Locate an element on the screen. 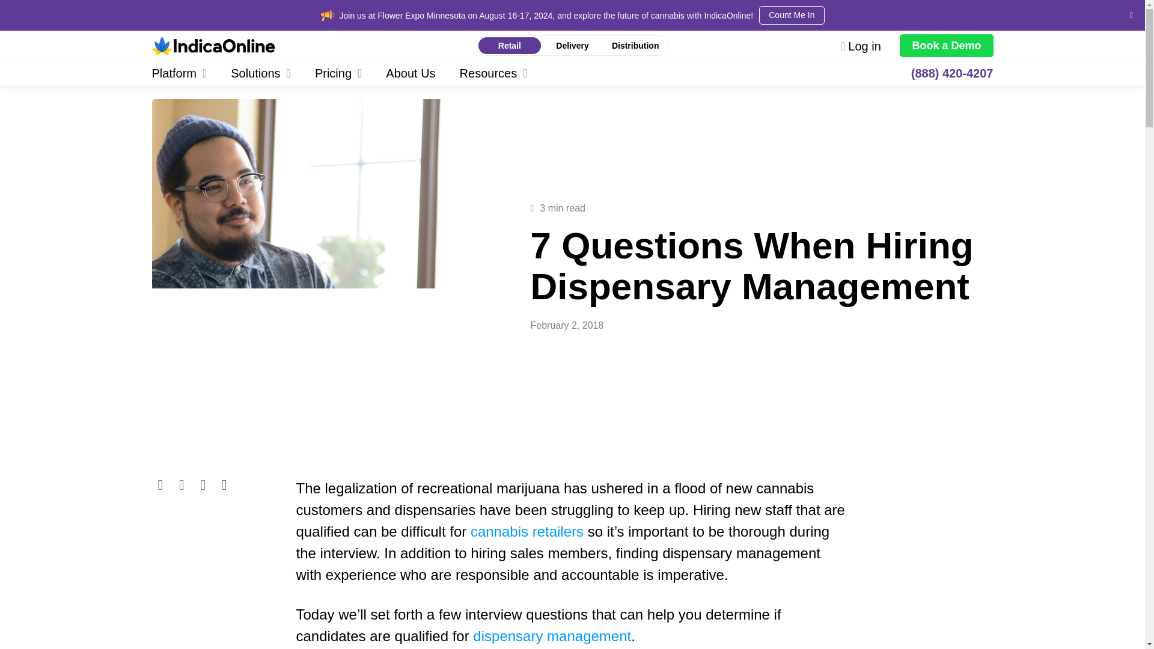  Platform is located at coordinates (185, 73).